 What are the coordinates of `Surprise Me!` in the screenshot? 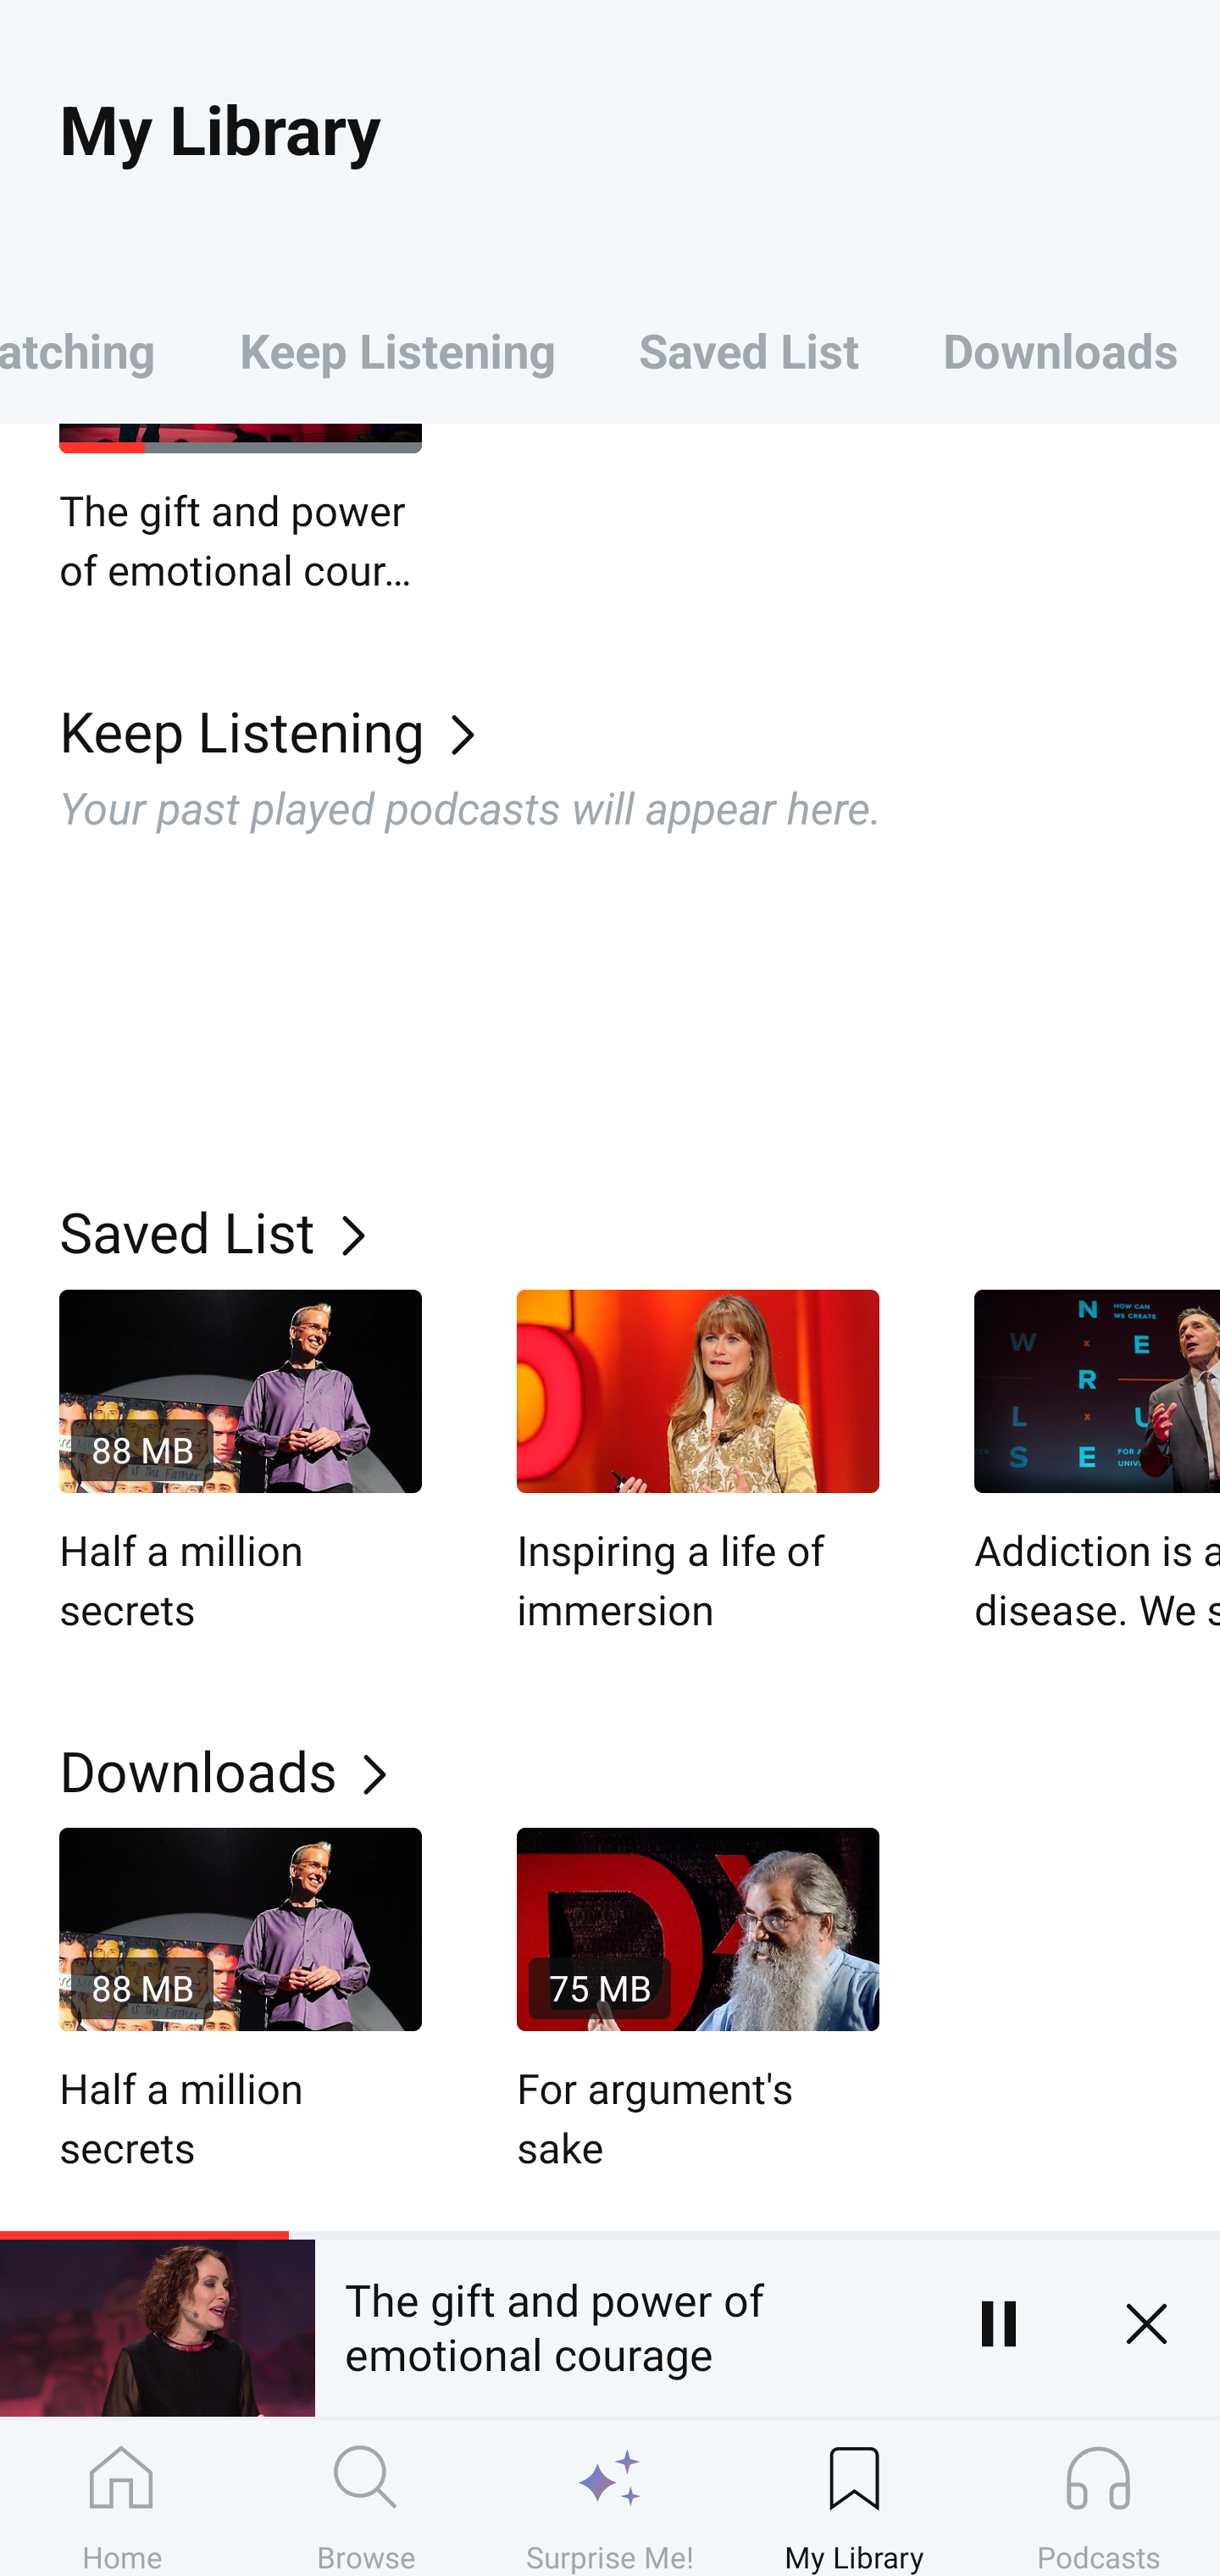 It's located at (610, 2497).